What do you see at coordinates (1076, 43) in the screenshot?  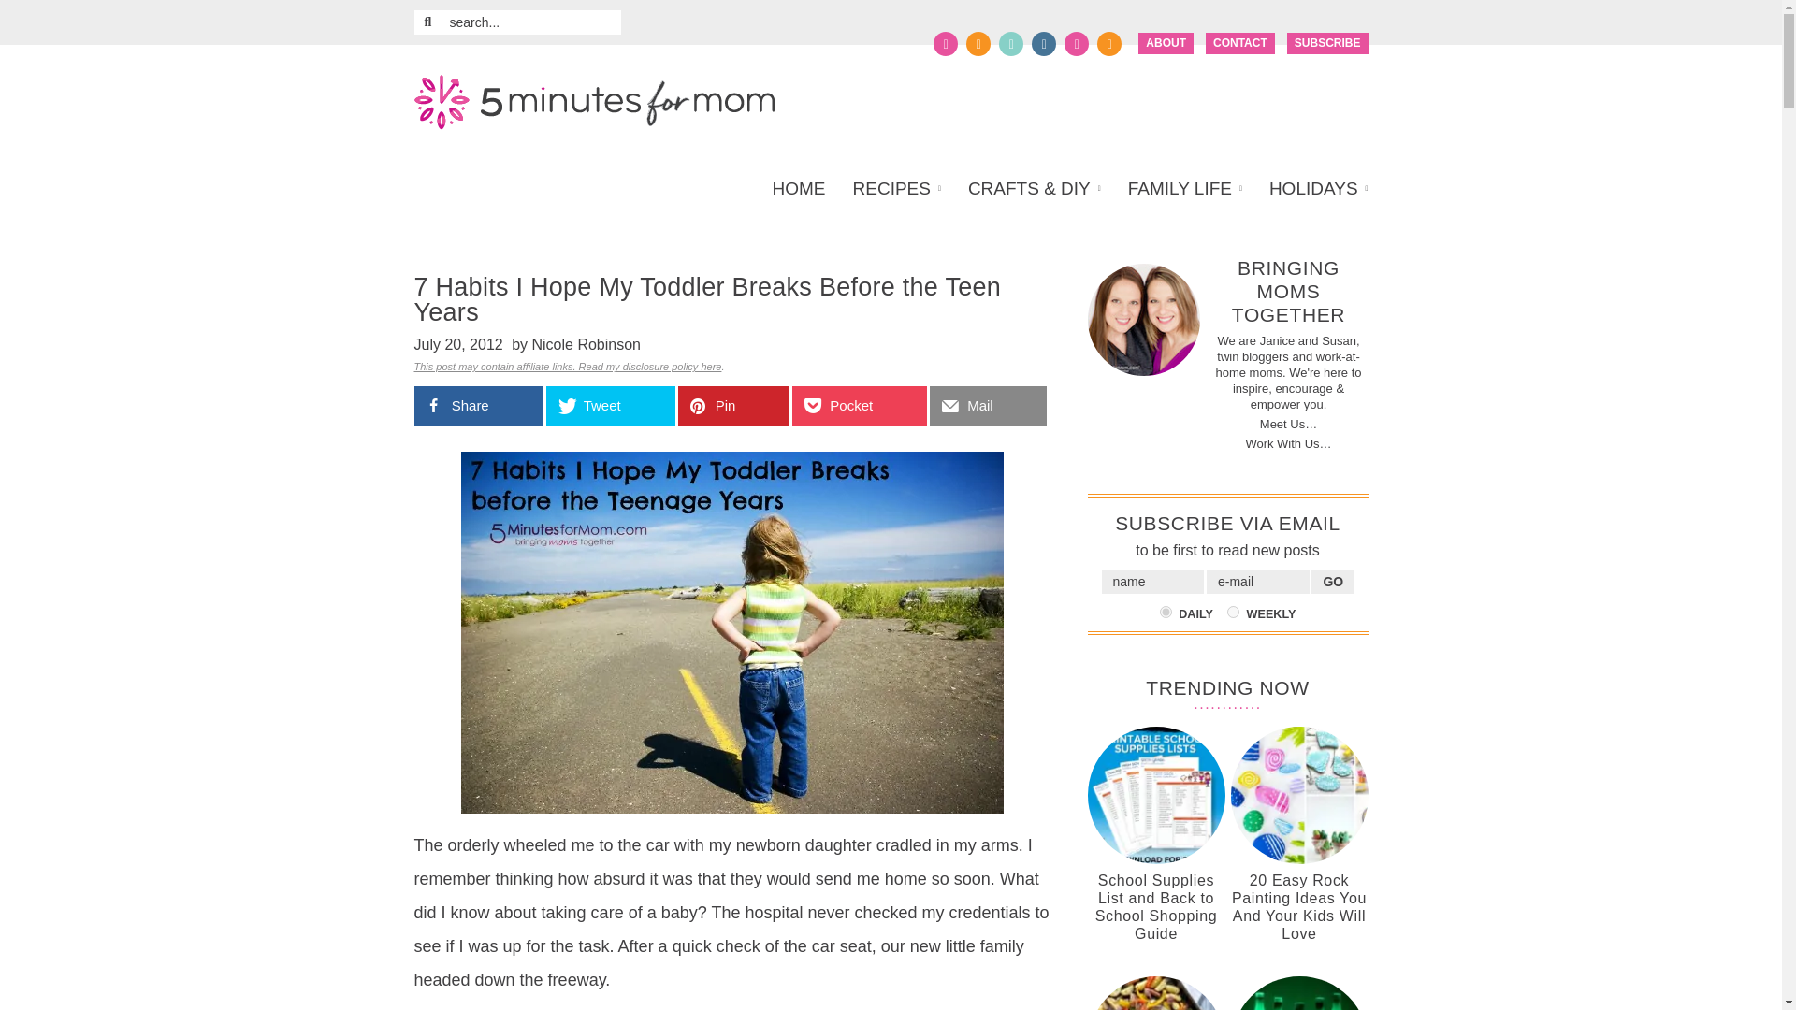 I see `Follow 5 Minutes For Mom on YouTube` at bounding box center [1076, 43].